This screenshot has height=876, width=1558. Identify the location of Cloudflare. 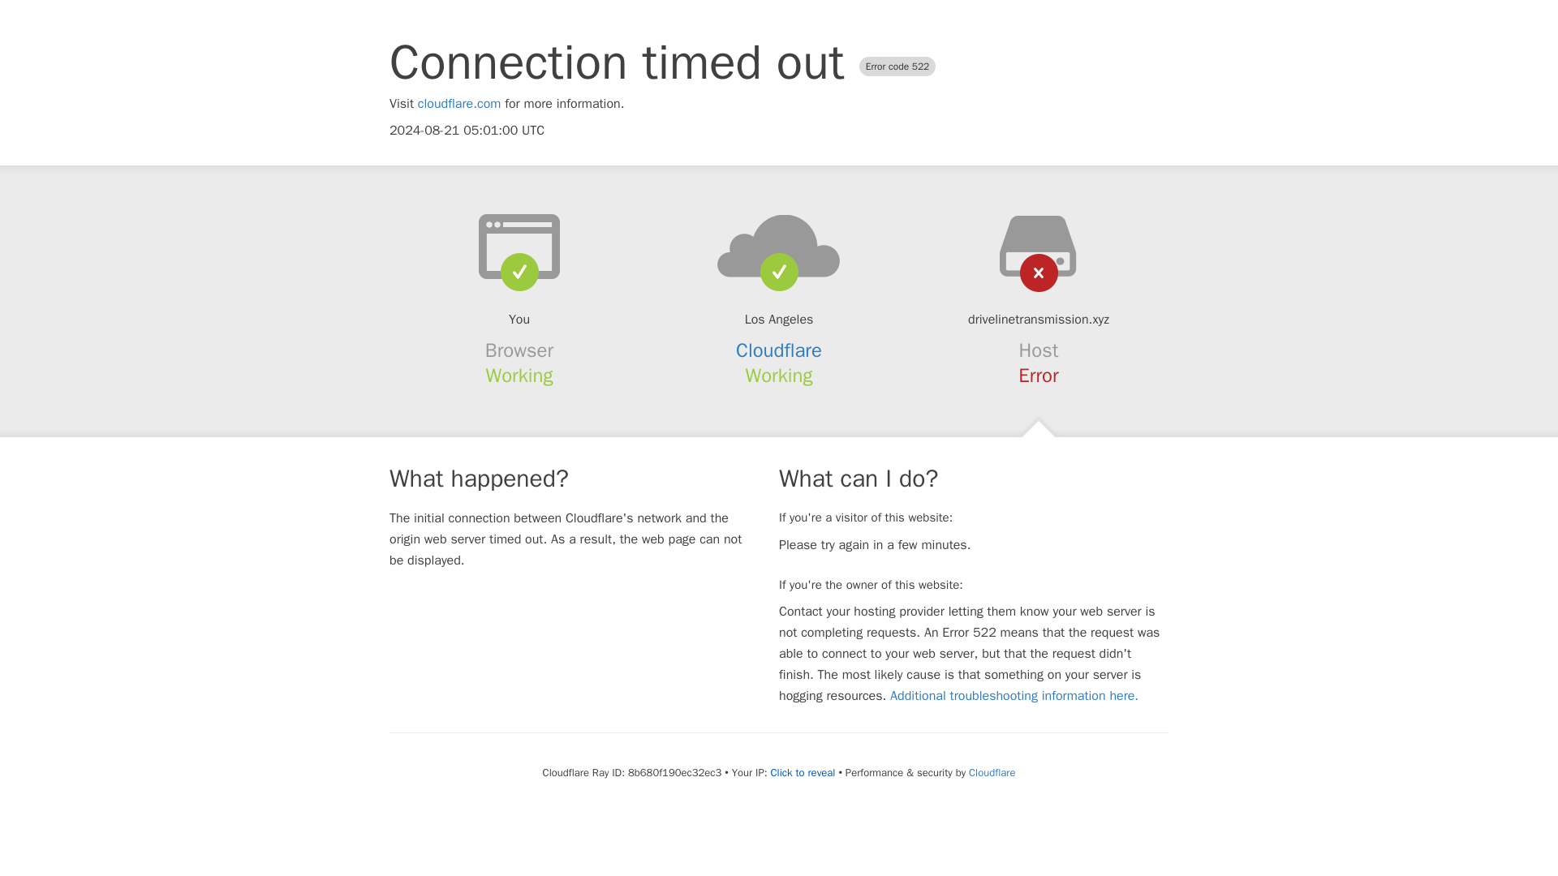
(779, 350).